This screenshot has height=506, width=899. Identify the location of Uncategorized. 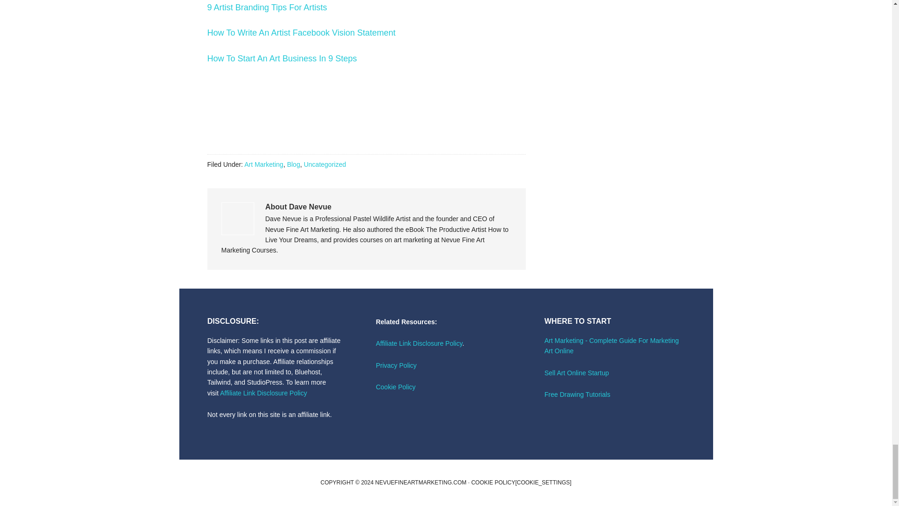
(325, 164).